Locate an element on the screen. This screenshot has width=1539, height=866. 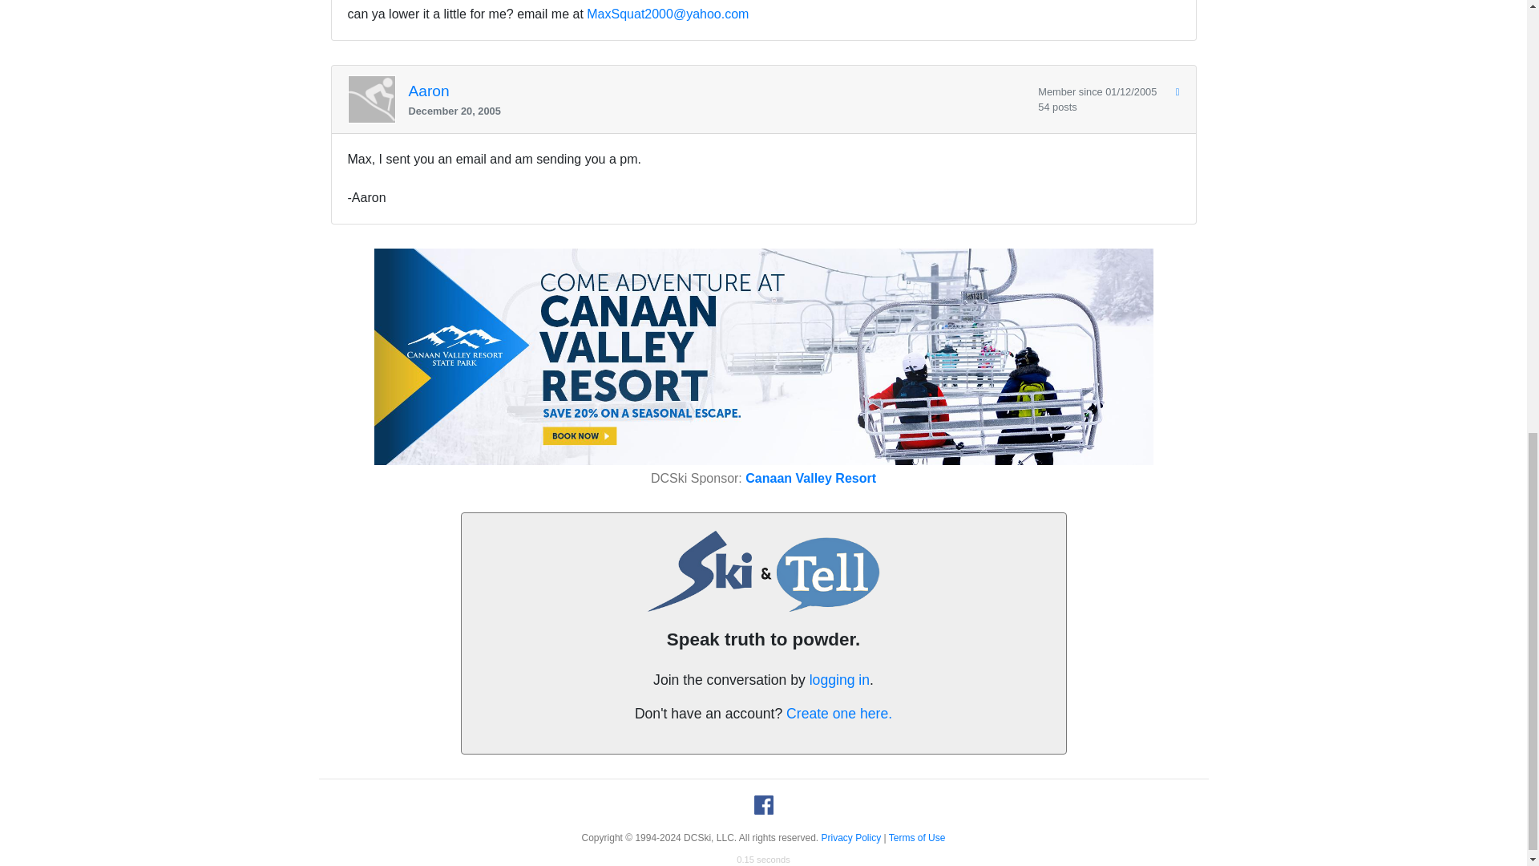
Create one here. is located at coordinates (839, 714).